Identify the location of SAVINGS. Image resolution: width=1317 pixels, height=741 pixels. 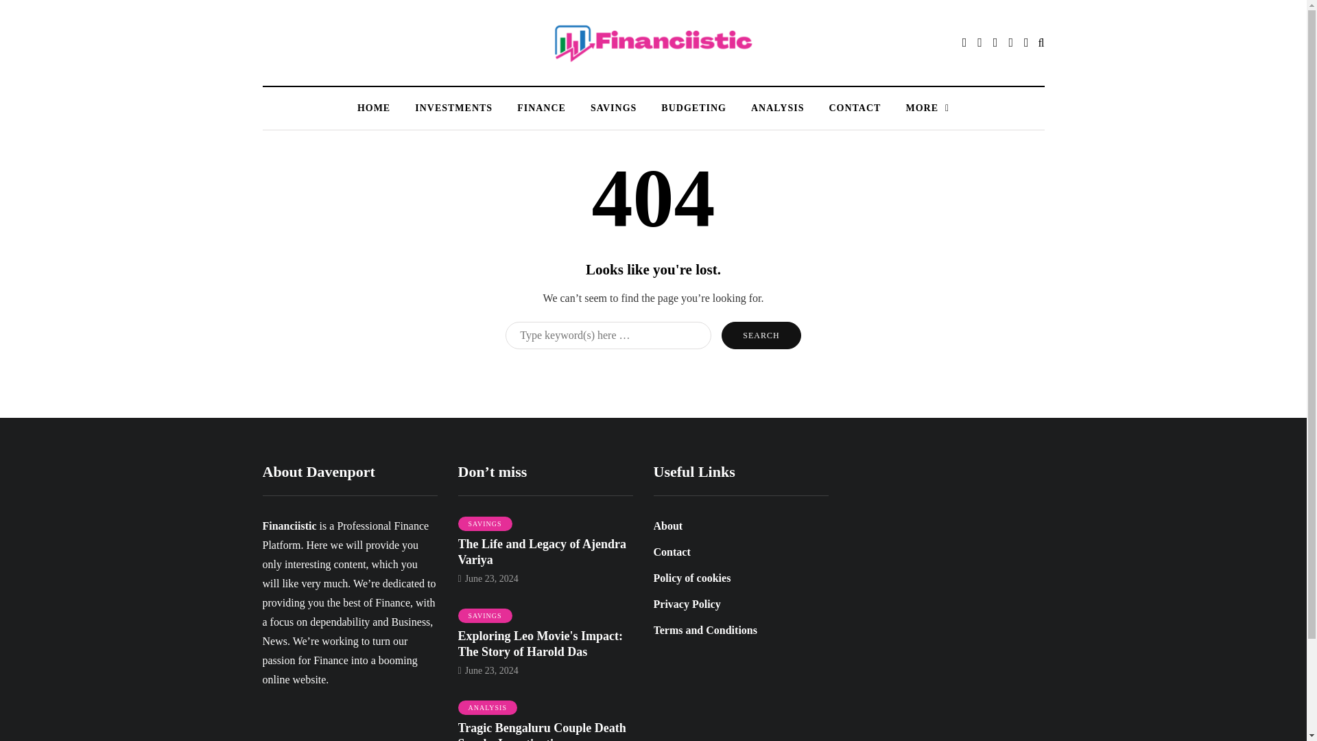
(485, 616).